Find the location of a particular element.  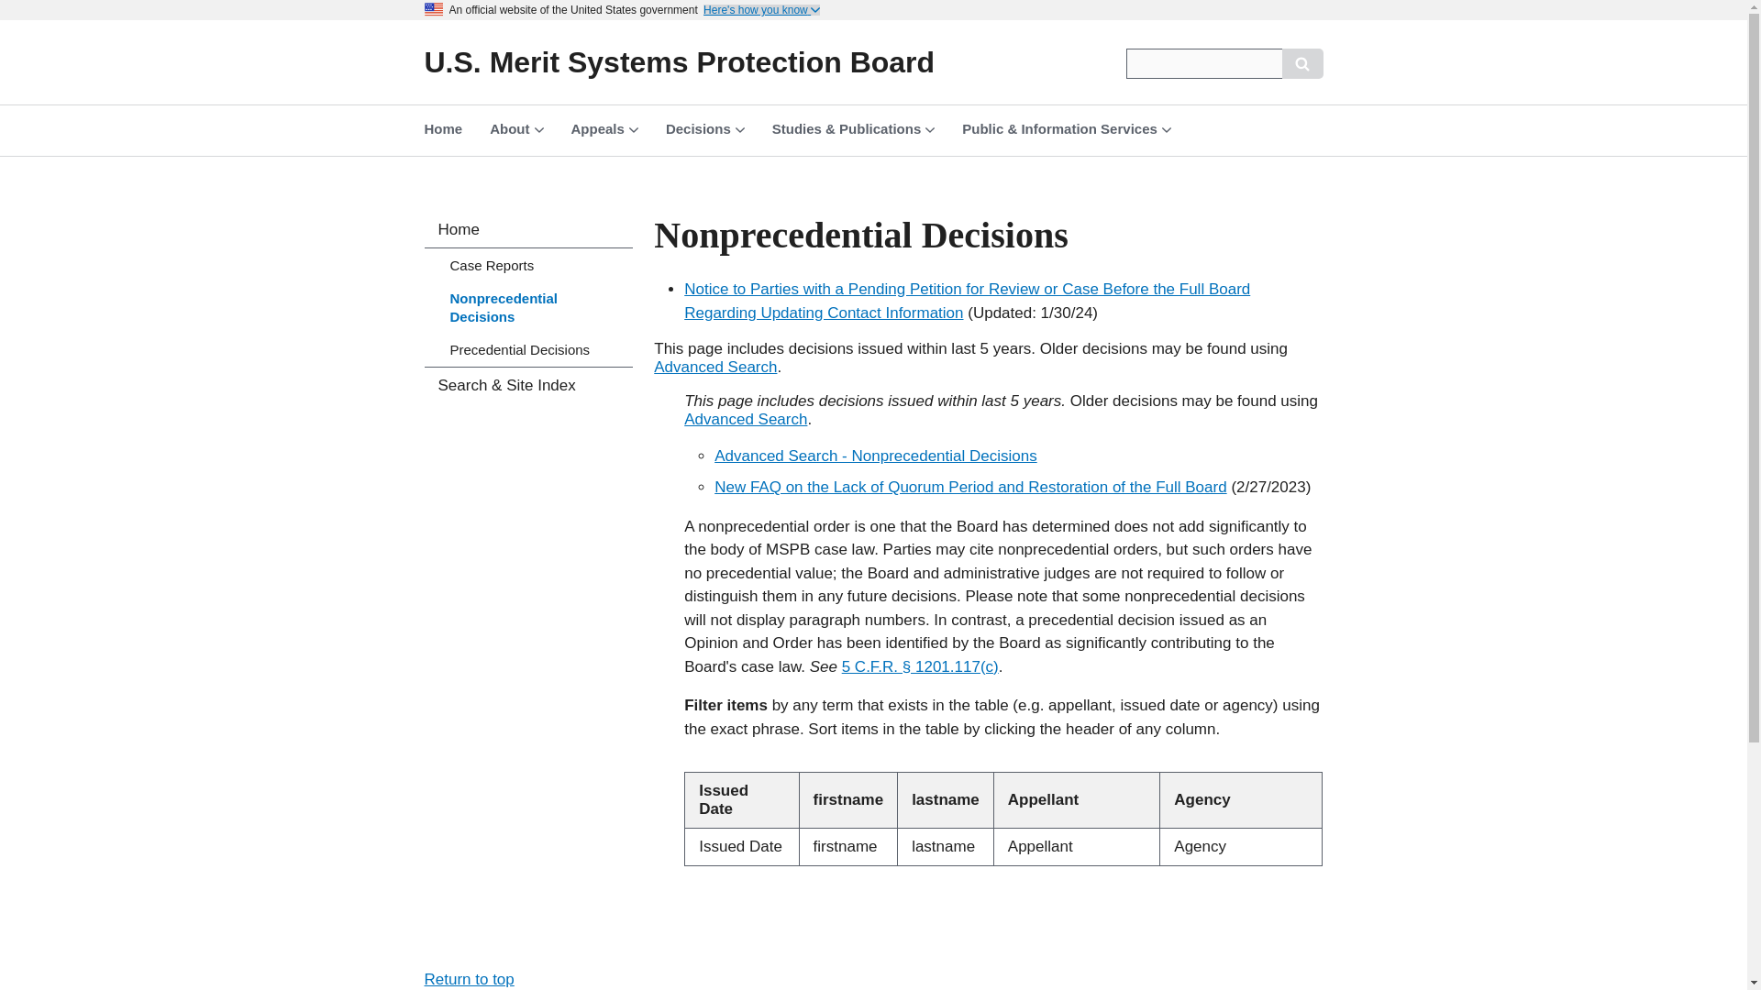

Appeals is located at coordinates (604, 128).